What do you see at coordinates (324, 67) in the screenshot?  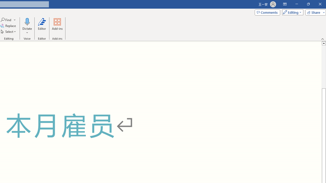 I see `Page up` at bounding box center [324, 67].